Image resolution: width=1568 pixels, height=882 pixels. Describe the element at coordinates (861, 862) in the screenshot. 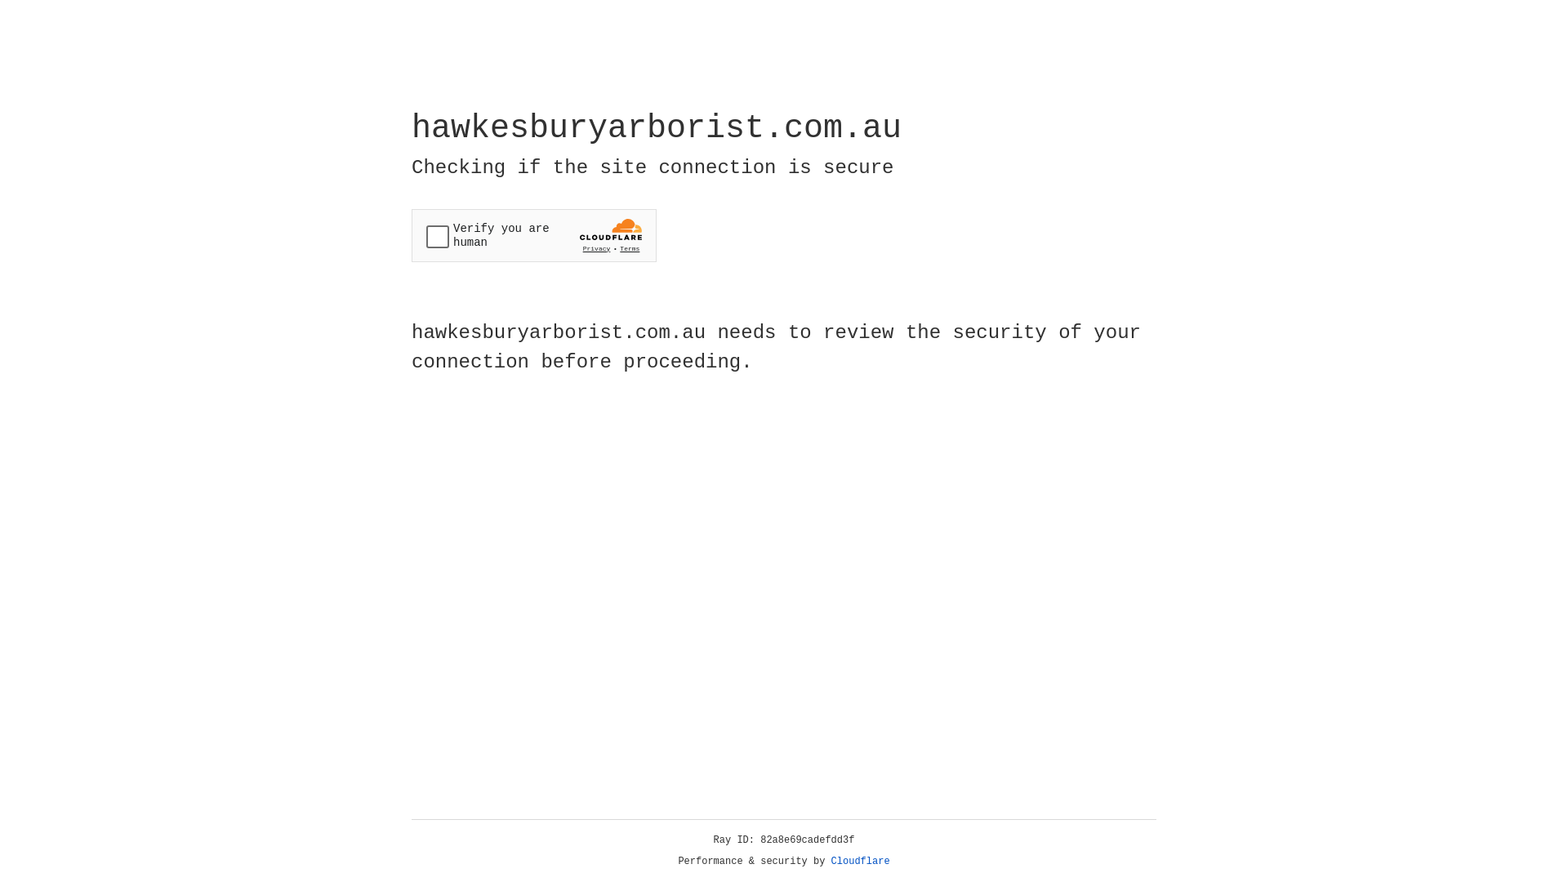

I see `Cloudflare` at that location.